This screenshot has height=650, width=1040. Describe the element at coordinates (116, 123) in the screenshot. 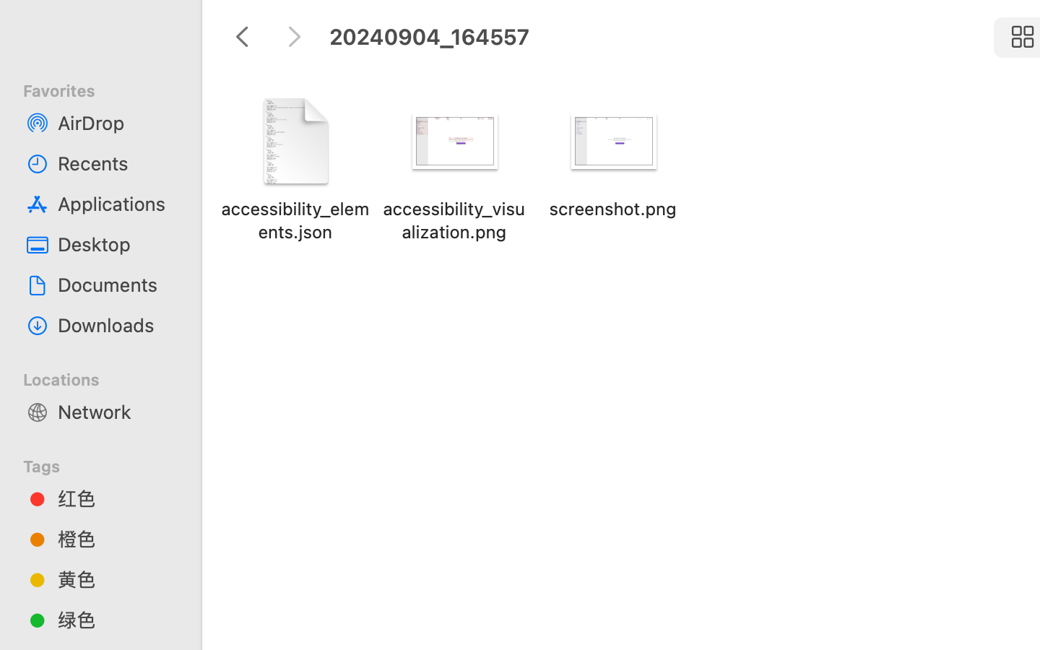

I see `AirDrop` at that location.